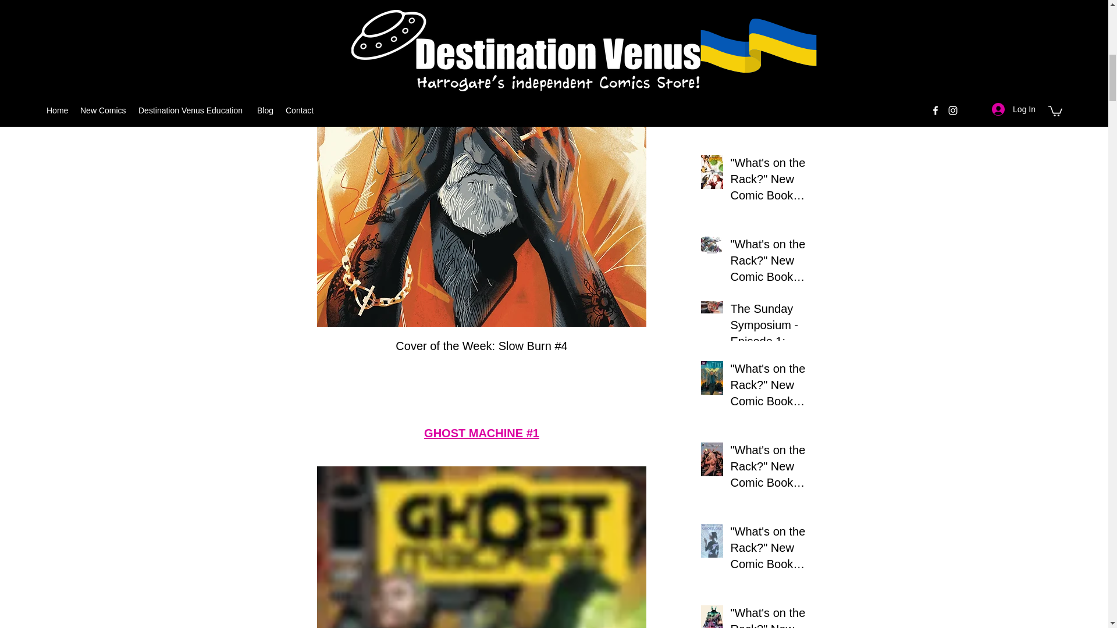 The image size is (1117, 628). I want to click on "What's on the Rack?" New Comic Book Day 5th June 2024, so click(772, 263).